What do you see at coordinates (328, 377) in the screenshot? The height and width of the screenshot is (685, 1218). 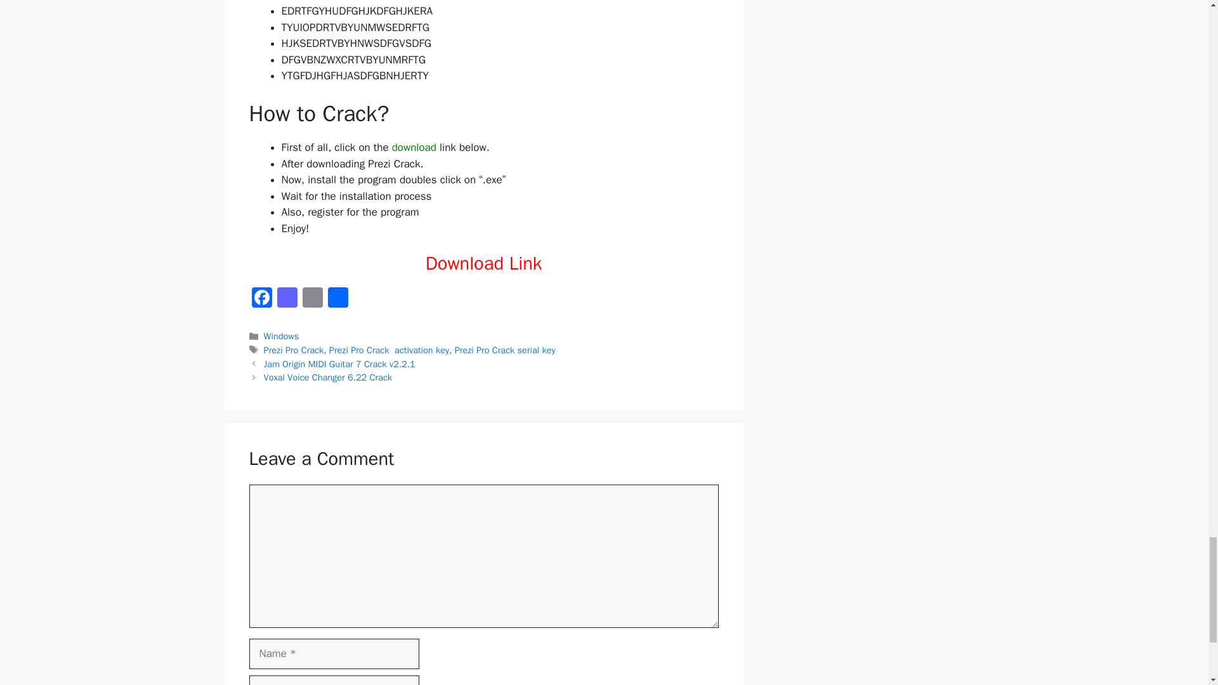 I see `Voxal Voice Changer 6.22 Crack` at bounding box center [328, 377].